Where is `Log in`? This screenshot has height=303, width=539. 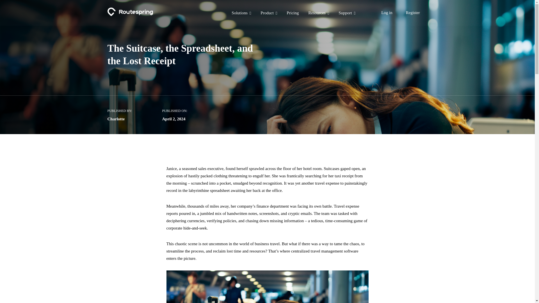
Log in is located at coordinates (387, 13).